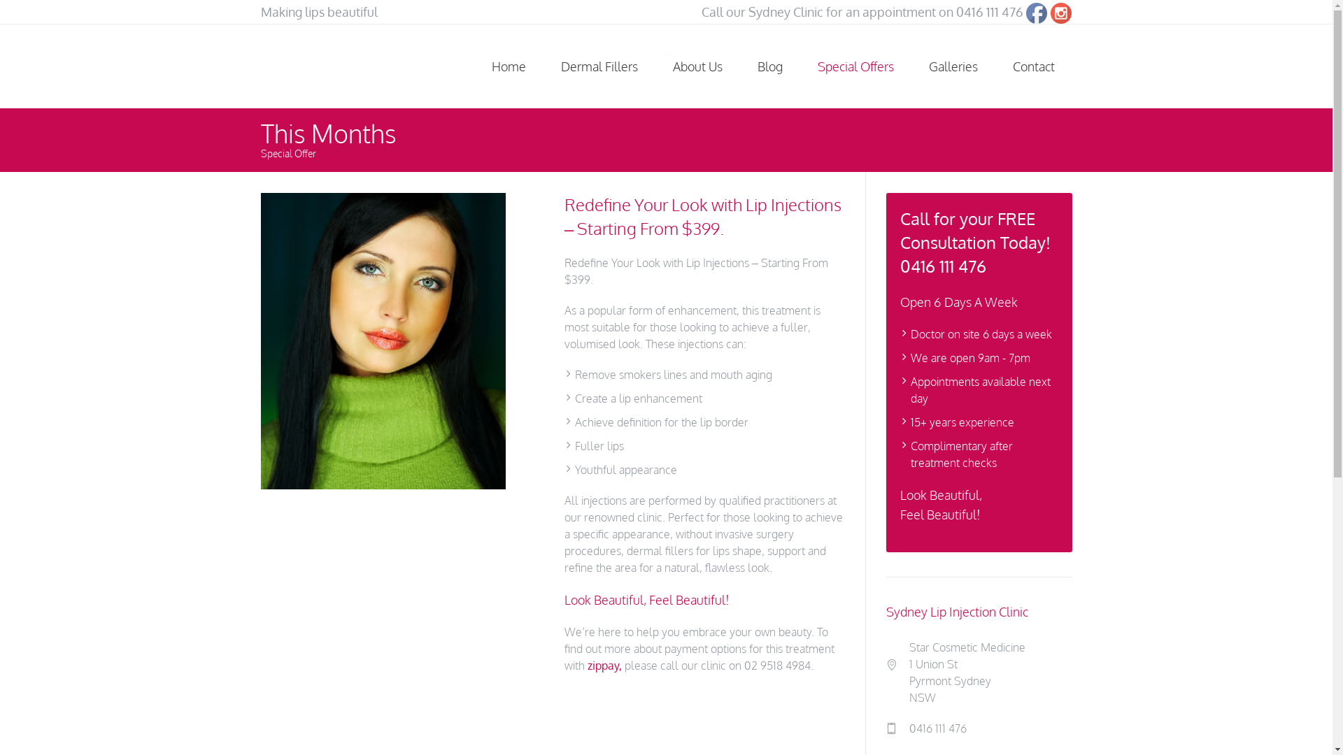  Describe the element at coordinates (1033, 66) in the screenshot. I see `Contact` at that location.